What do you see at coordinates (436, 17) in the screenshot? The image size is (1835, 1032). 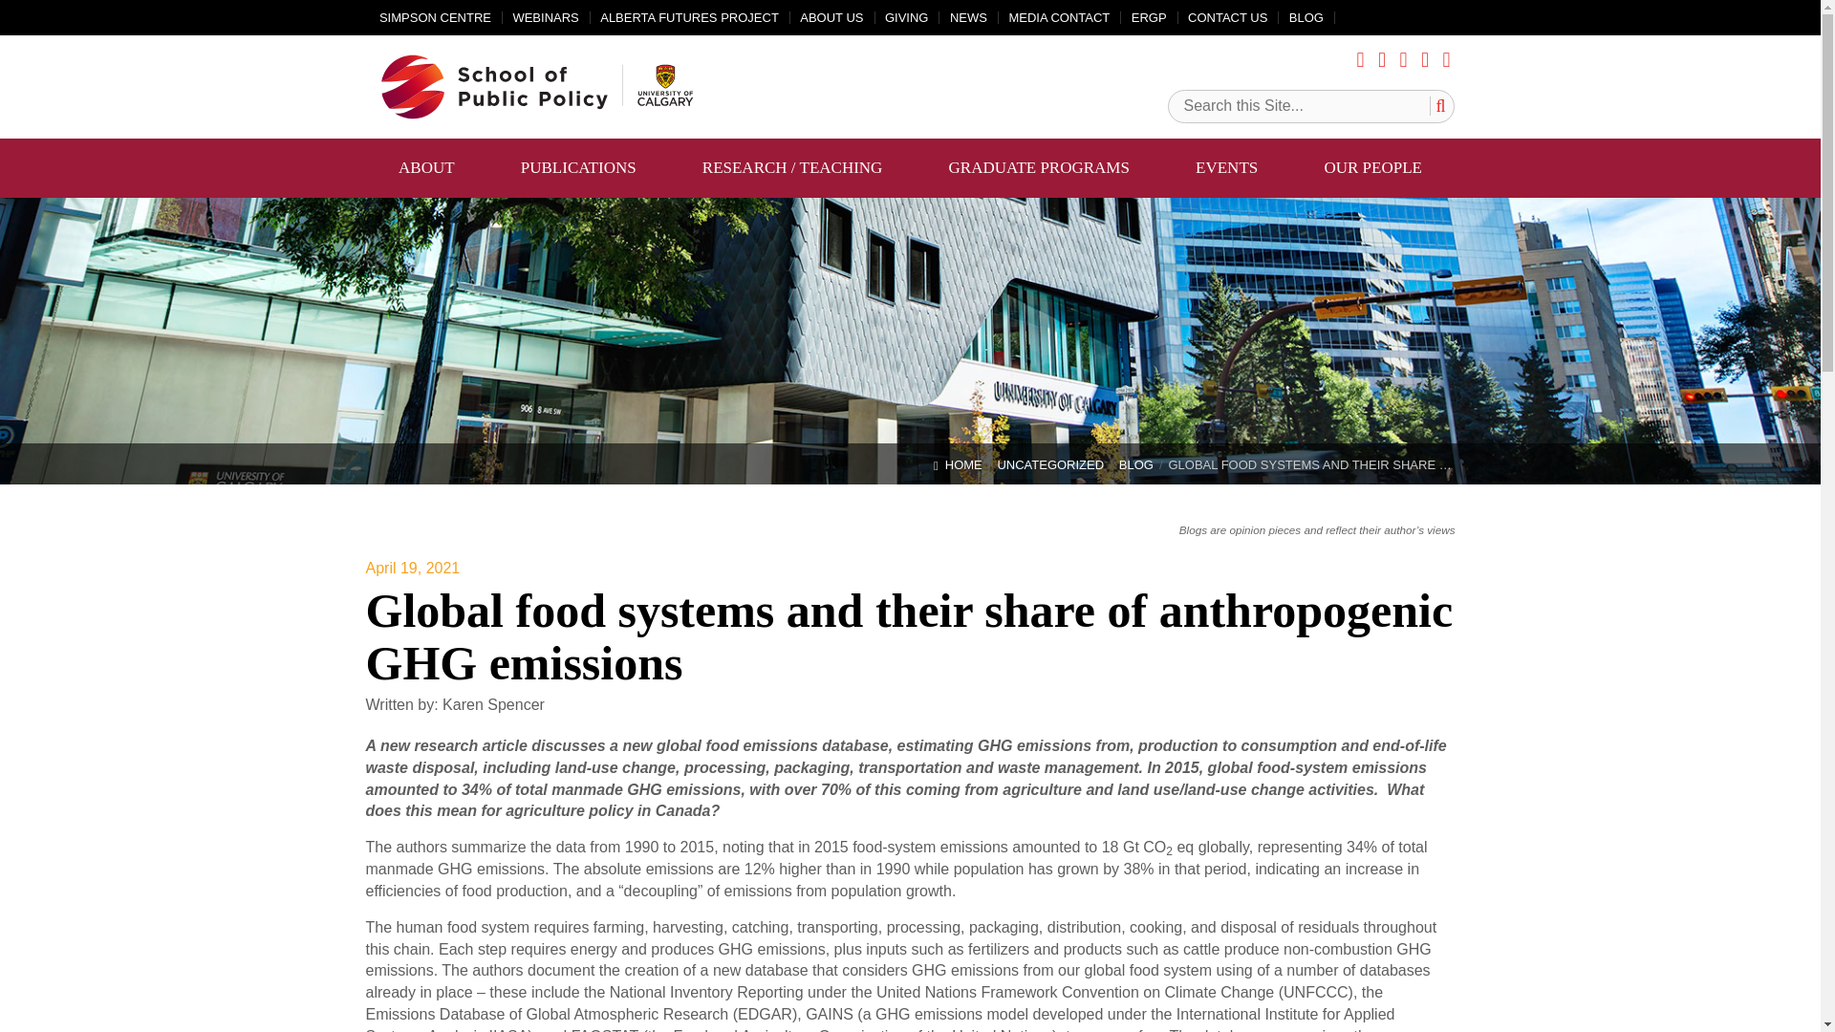 I see `SIMPSON CENTRE` at bounding box center [436, 17].